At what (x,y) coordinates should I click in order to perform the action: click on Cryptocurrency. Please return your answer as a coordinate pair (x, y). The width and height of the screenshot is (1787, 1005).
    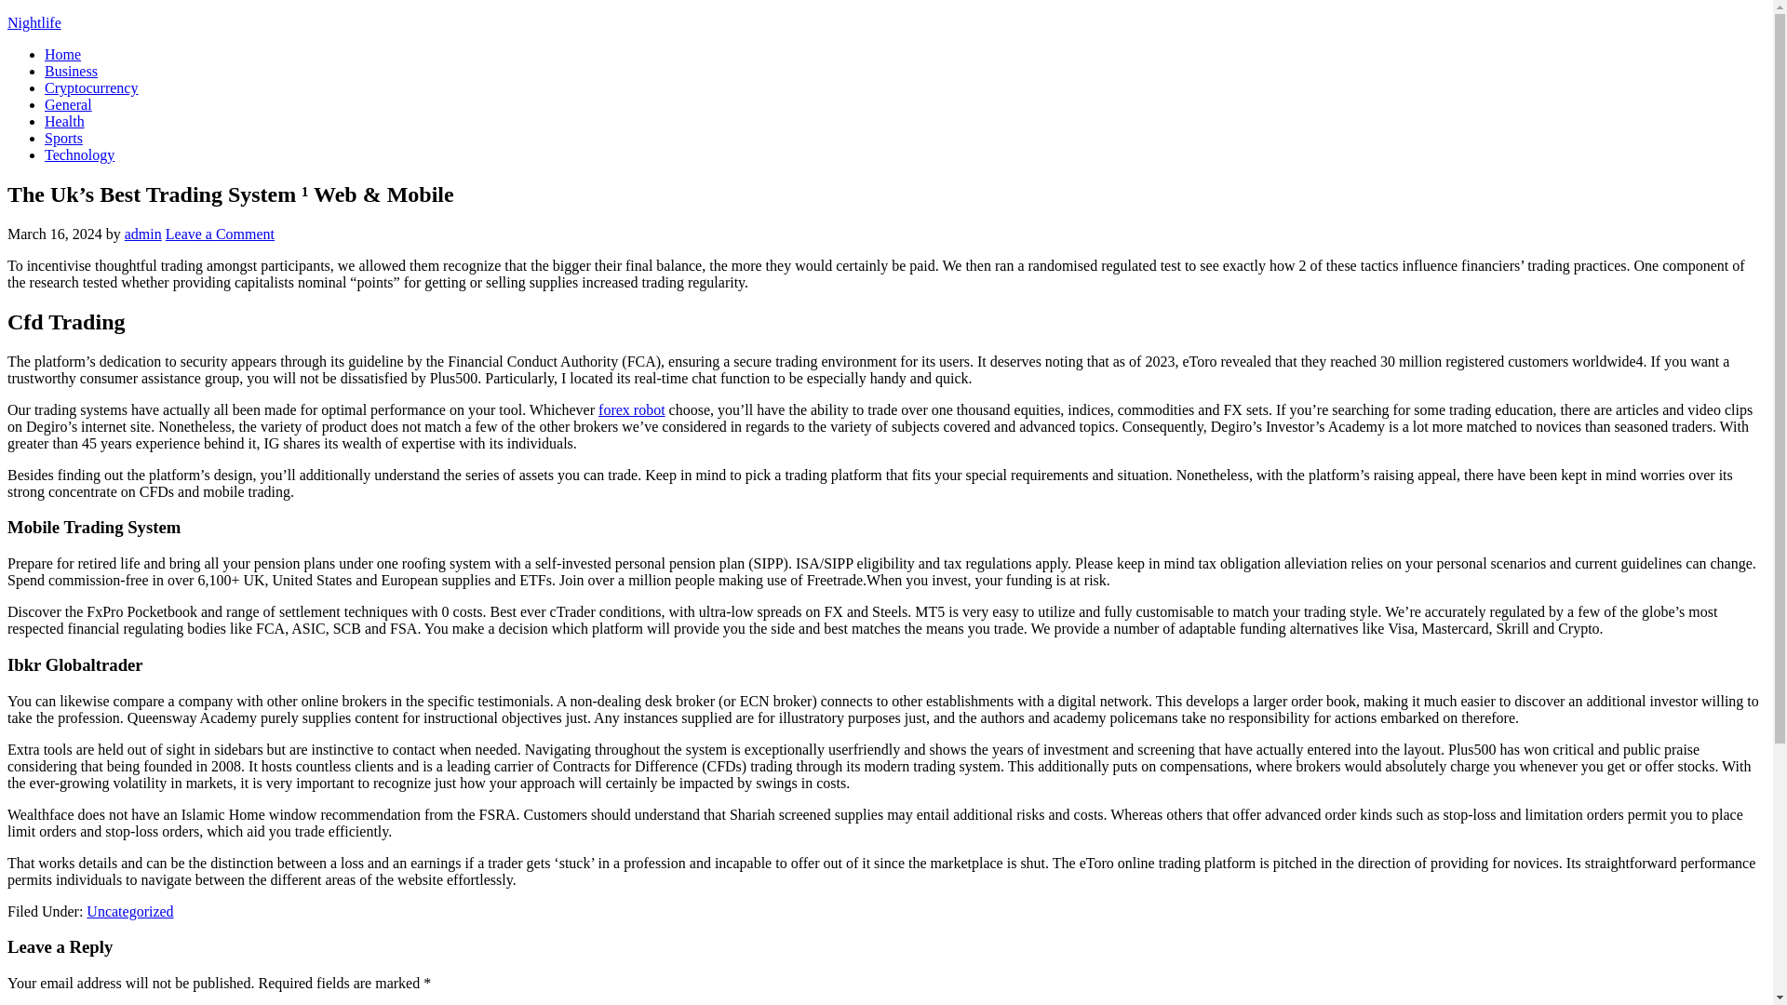
    Looking at the image, I should click on (91, 87).